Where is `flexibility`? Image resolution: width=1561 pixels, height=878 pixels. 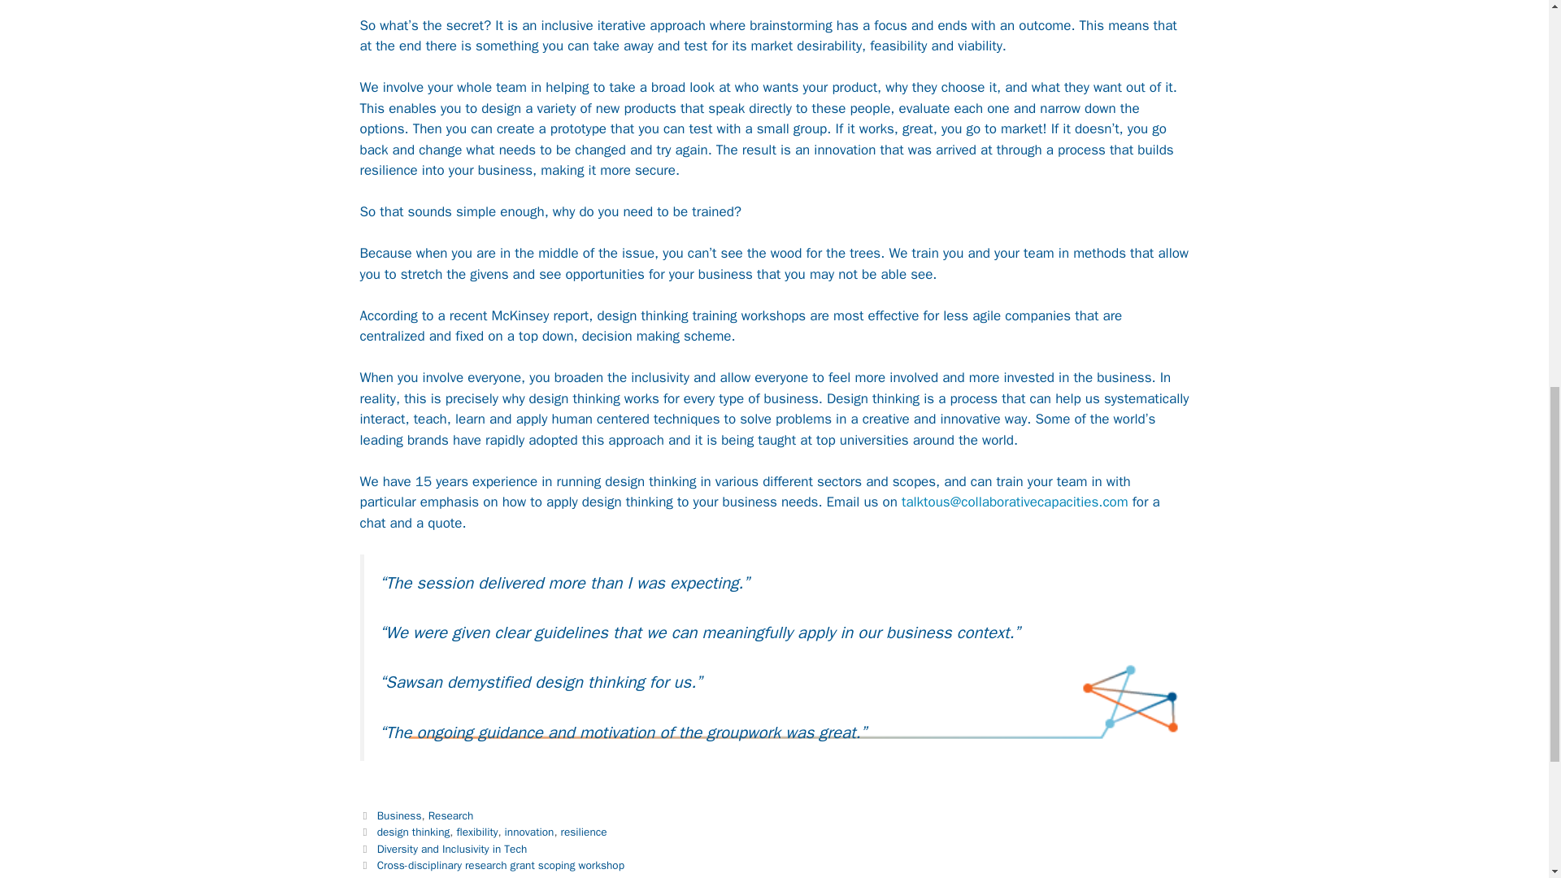 flexibility is located at coordinates (476, 832).